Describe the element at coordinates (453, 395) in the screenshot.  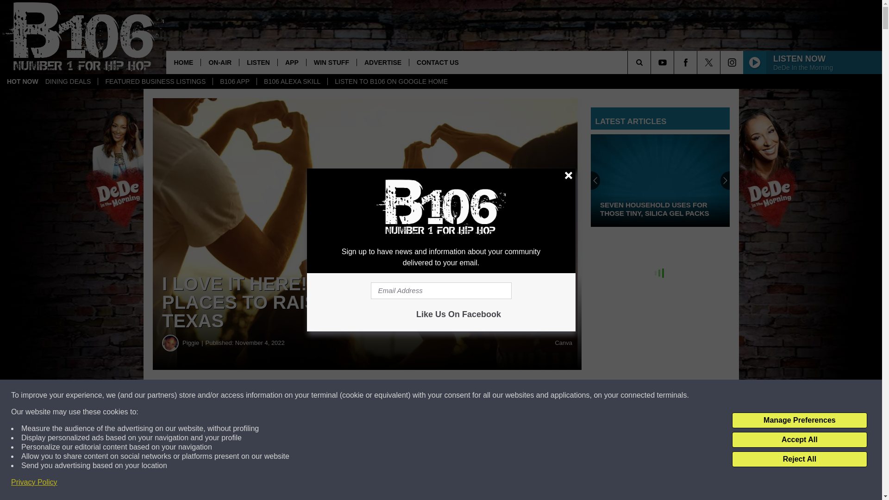
I see `Share on Twitter` at that location.